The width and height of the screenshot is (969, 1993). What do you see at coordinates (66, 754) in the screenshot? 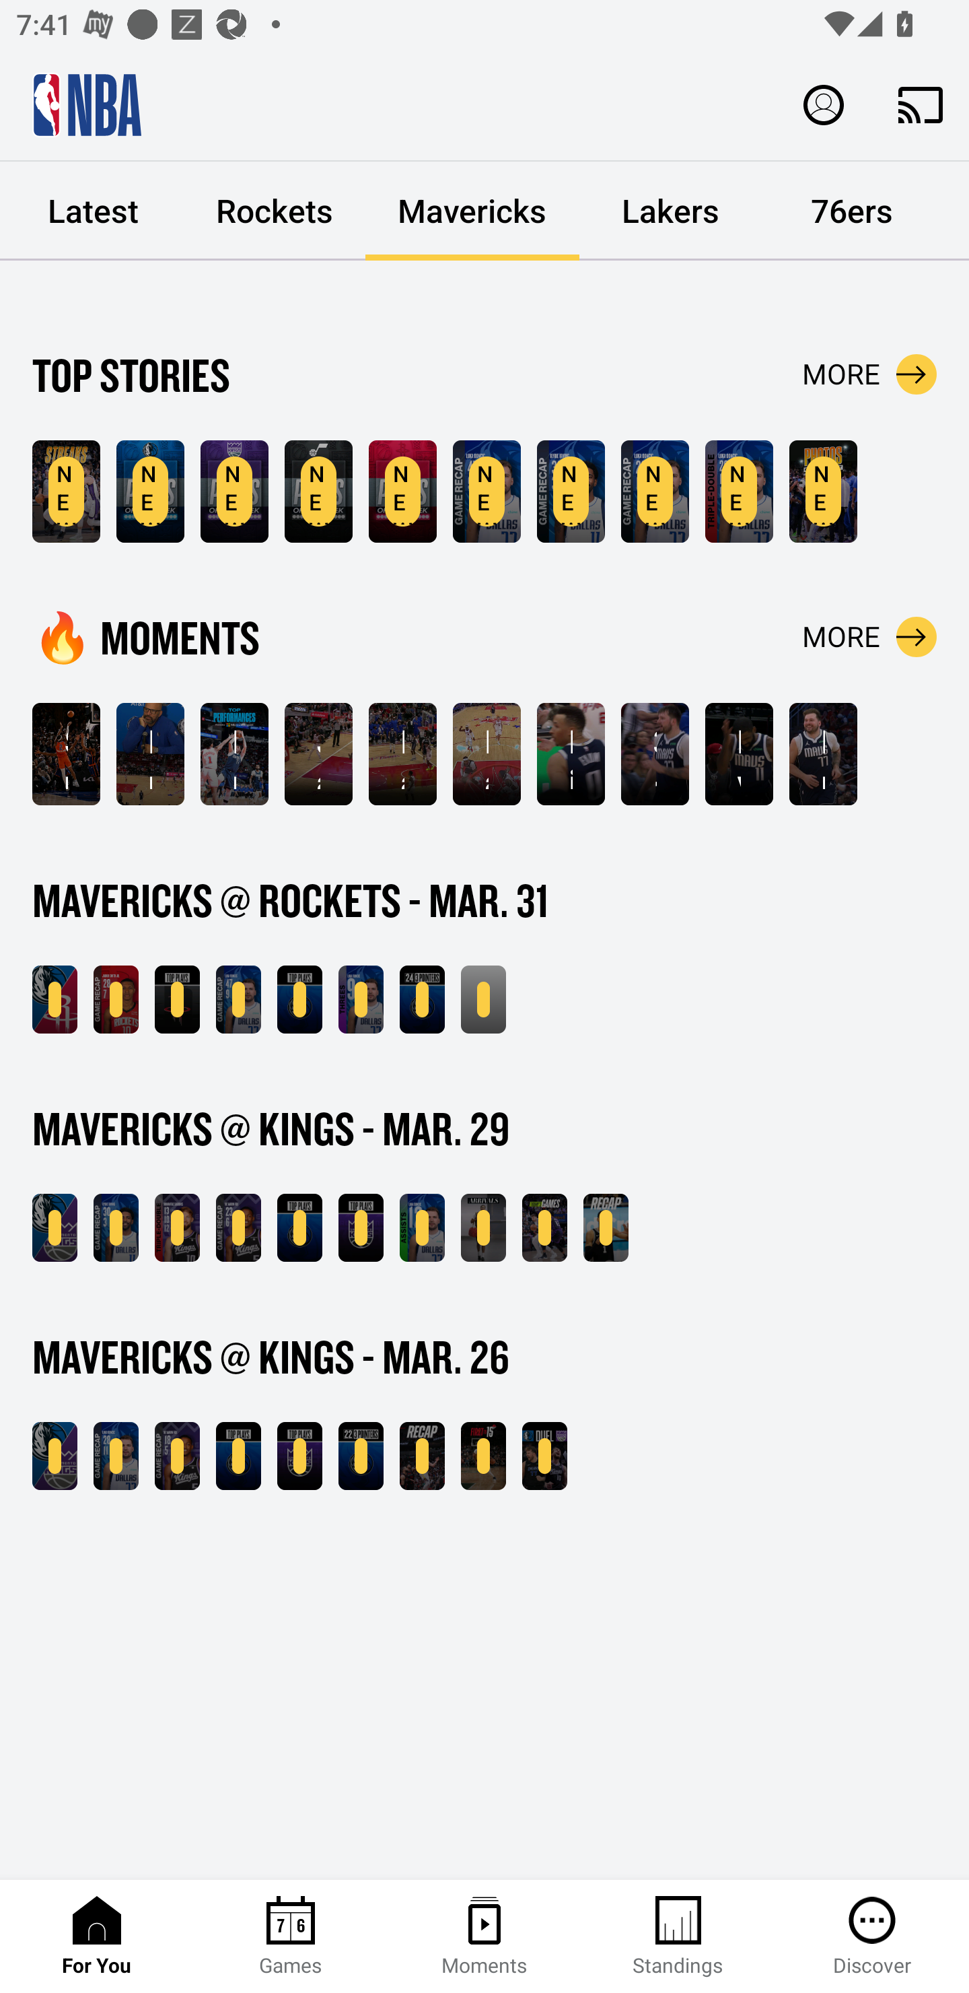
I see `Sunday's Top Plays In 30 Seconds ⏱` at bounding box center [66, 754].